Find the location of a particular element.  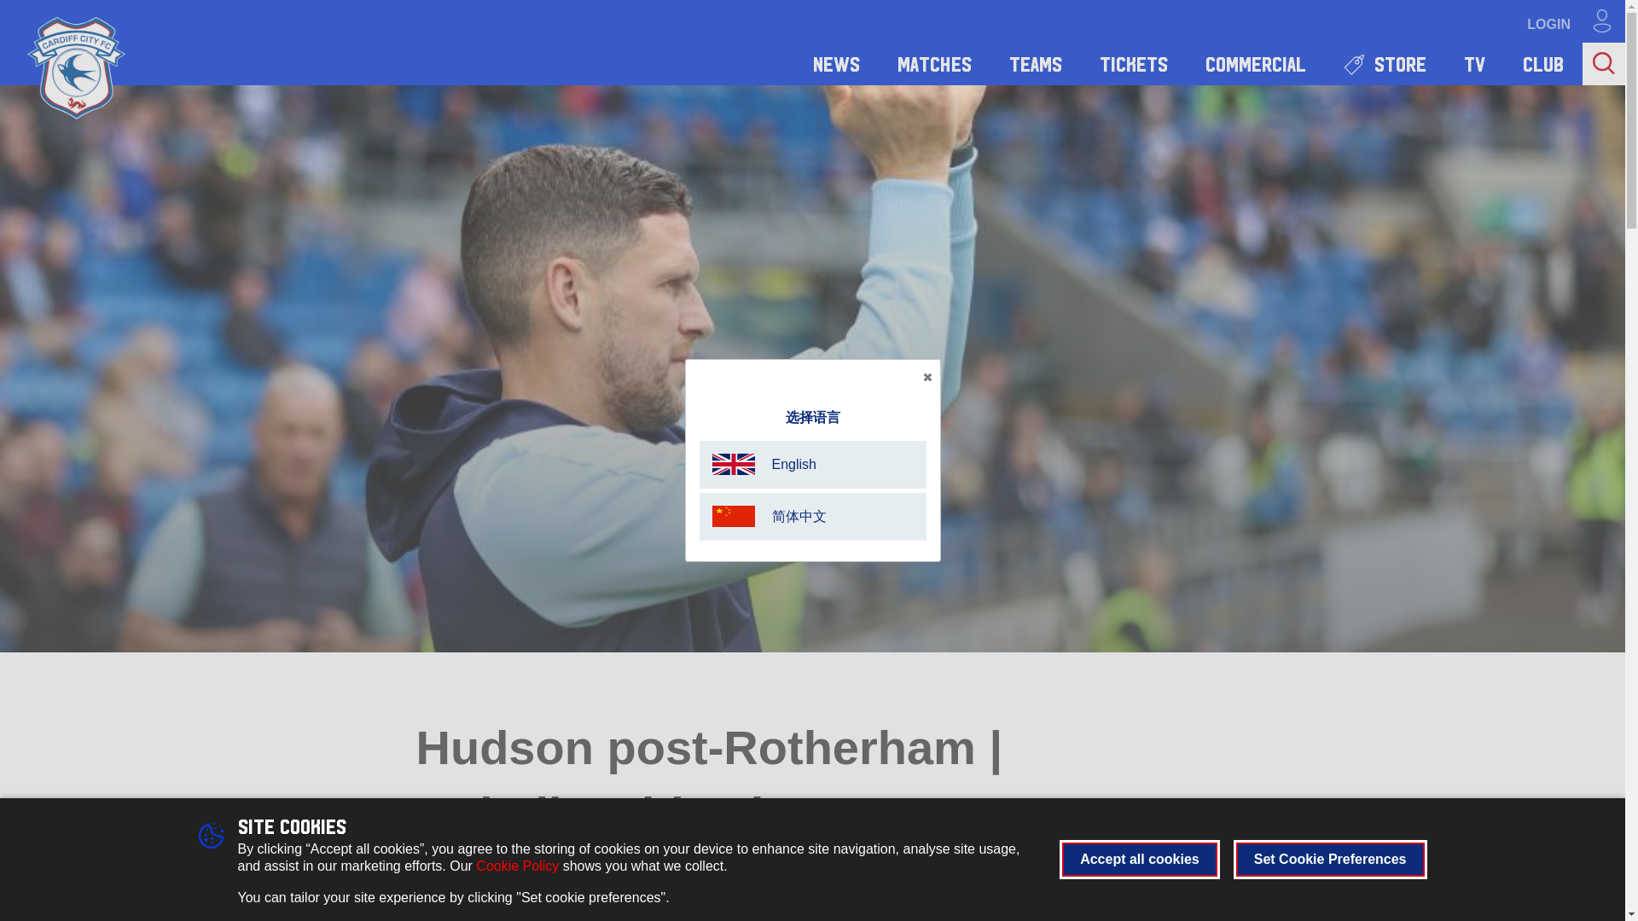

Close is located at coordinates (926, 377).